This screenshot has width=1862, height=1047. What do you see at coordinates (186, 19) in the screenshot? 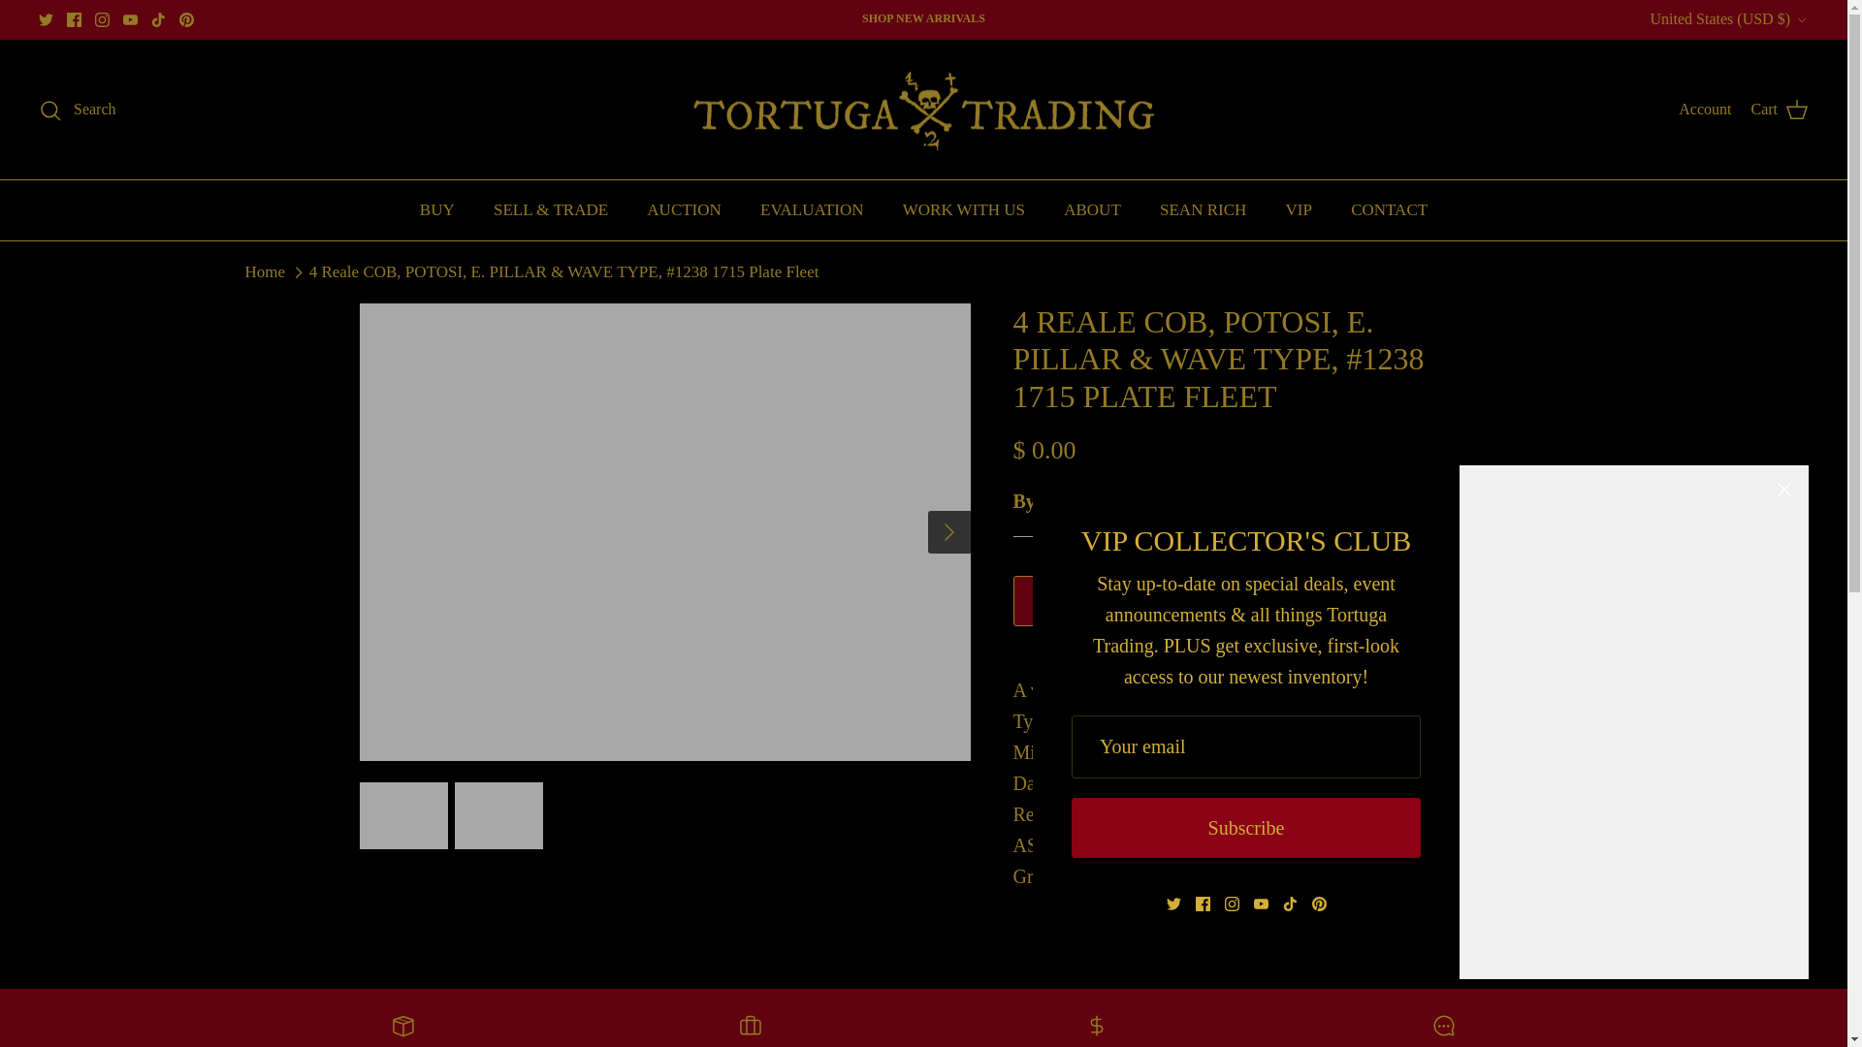
I see `Pinterest` at bounding box center [186, 19].